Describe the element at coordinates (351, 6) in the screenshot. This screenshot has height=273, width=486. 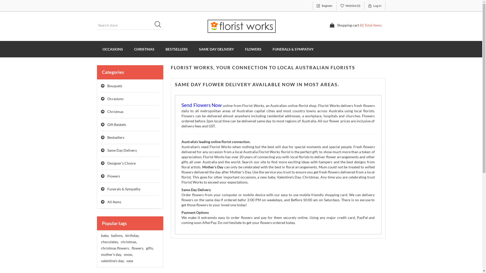
I see `Wishlist (0)` at that location.